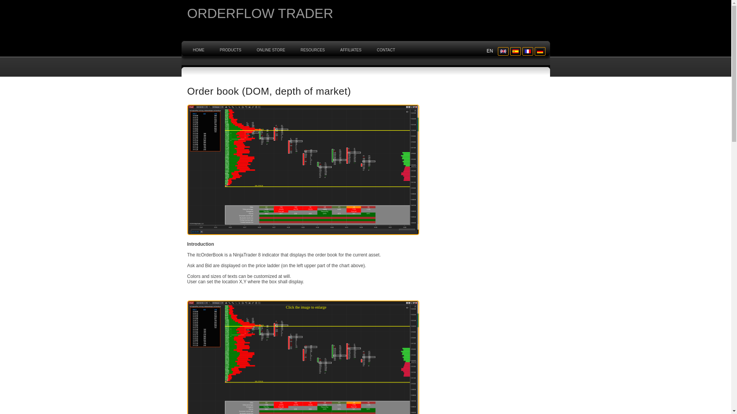  I want to click on CONTACT, so click(386, 50).